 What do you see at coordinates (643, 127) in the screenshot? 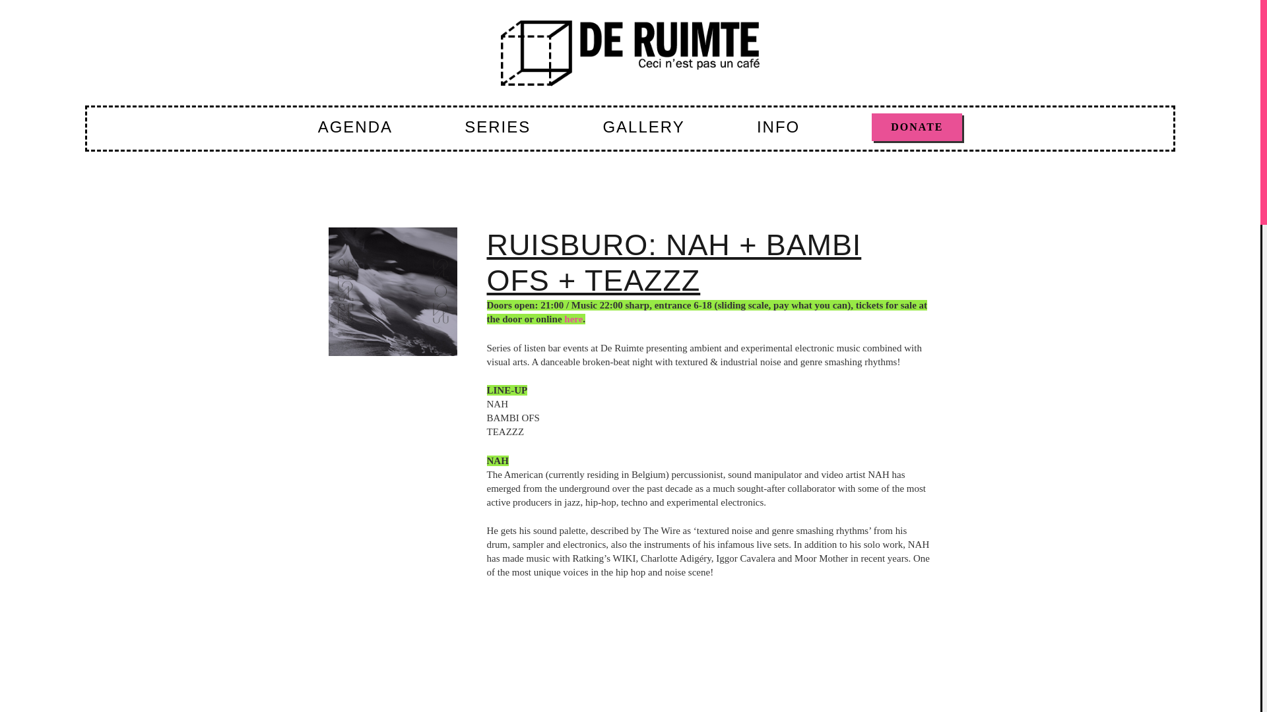
I see `GALLERY` at bounding box center [643, 127].